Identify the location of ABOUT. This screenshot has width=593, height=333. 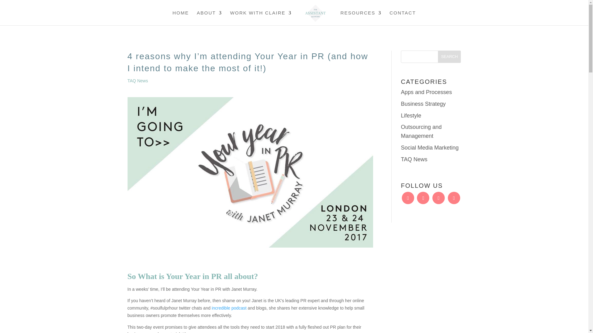
(209, 18).